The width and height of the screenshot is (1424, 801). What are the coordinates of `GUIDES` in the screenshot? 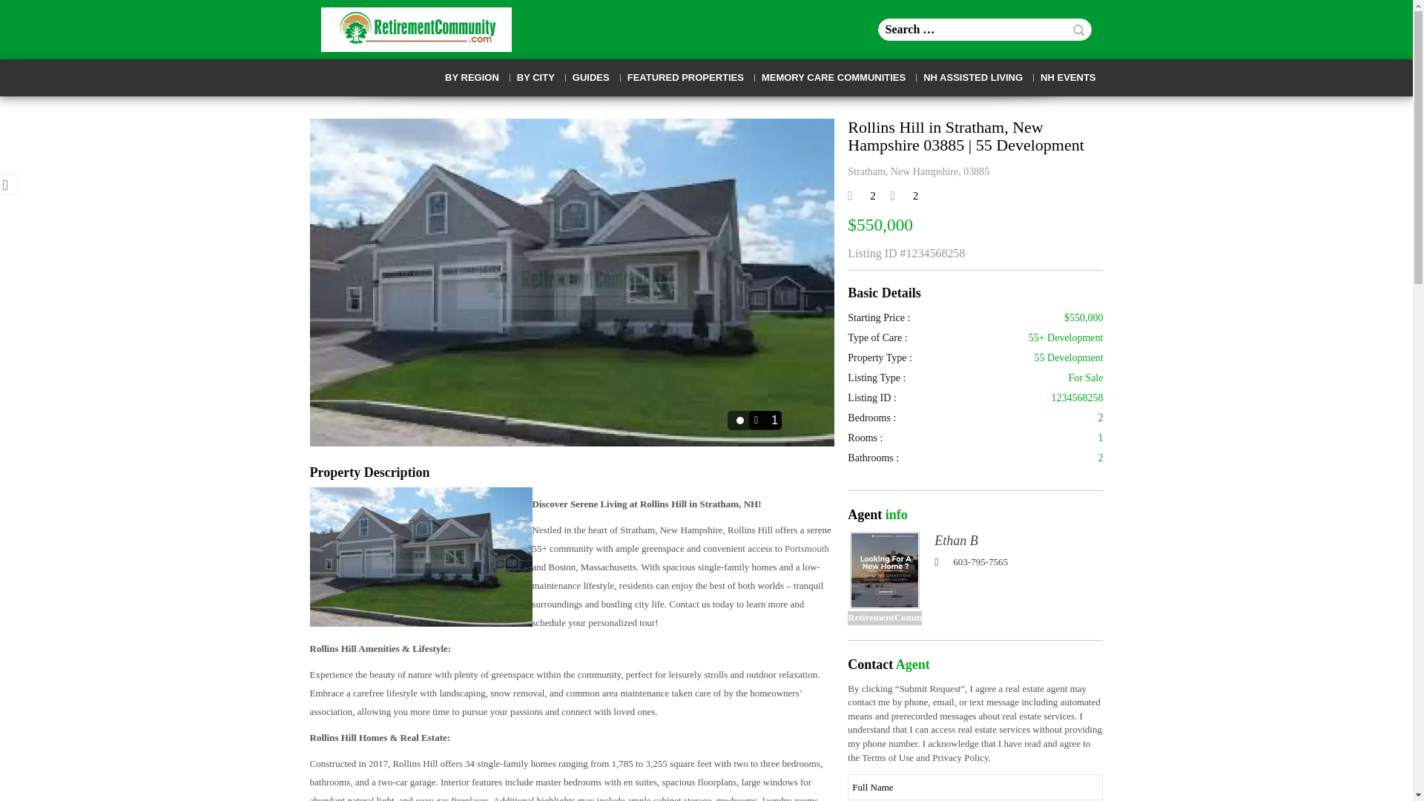 It's located at (590, 78).